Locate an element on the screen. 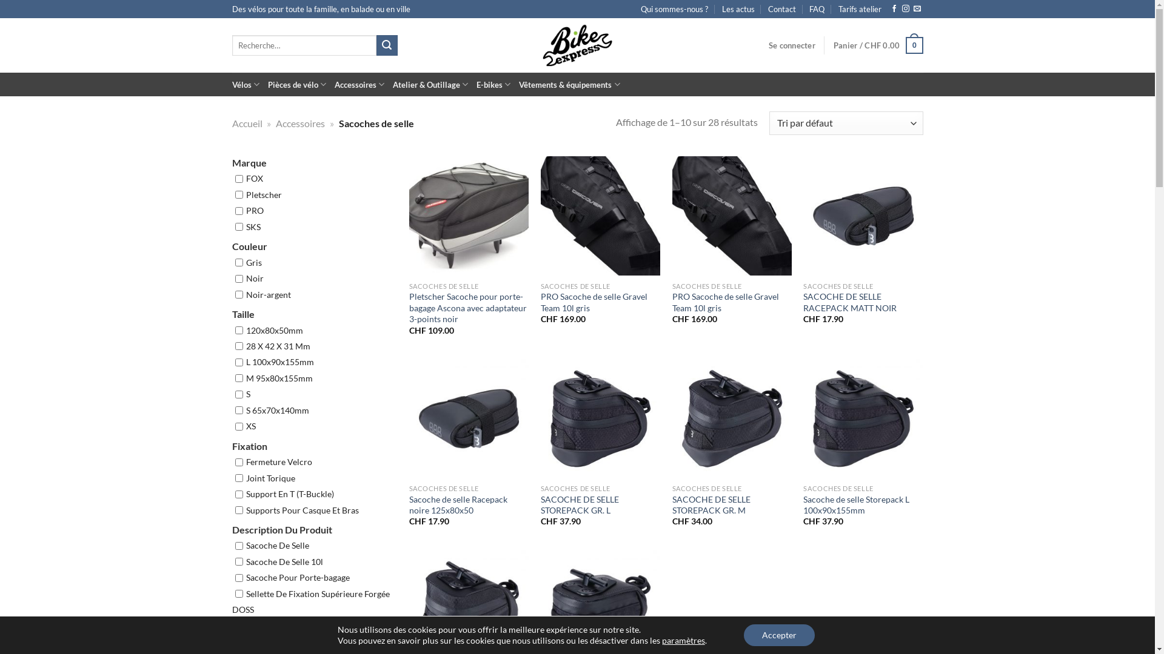  Atelier & Outillage is located at coordinates (430, 85).